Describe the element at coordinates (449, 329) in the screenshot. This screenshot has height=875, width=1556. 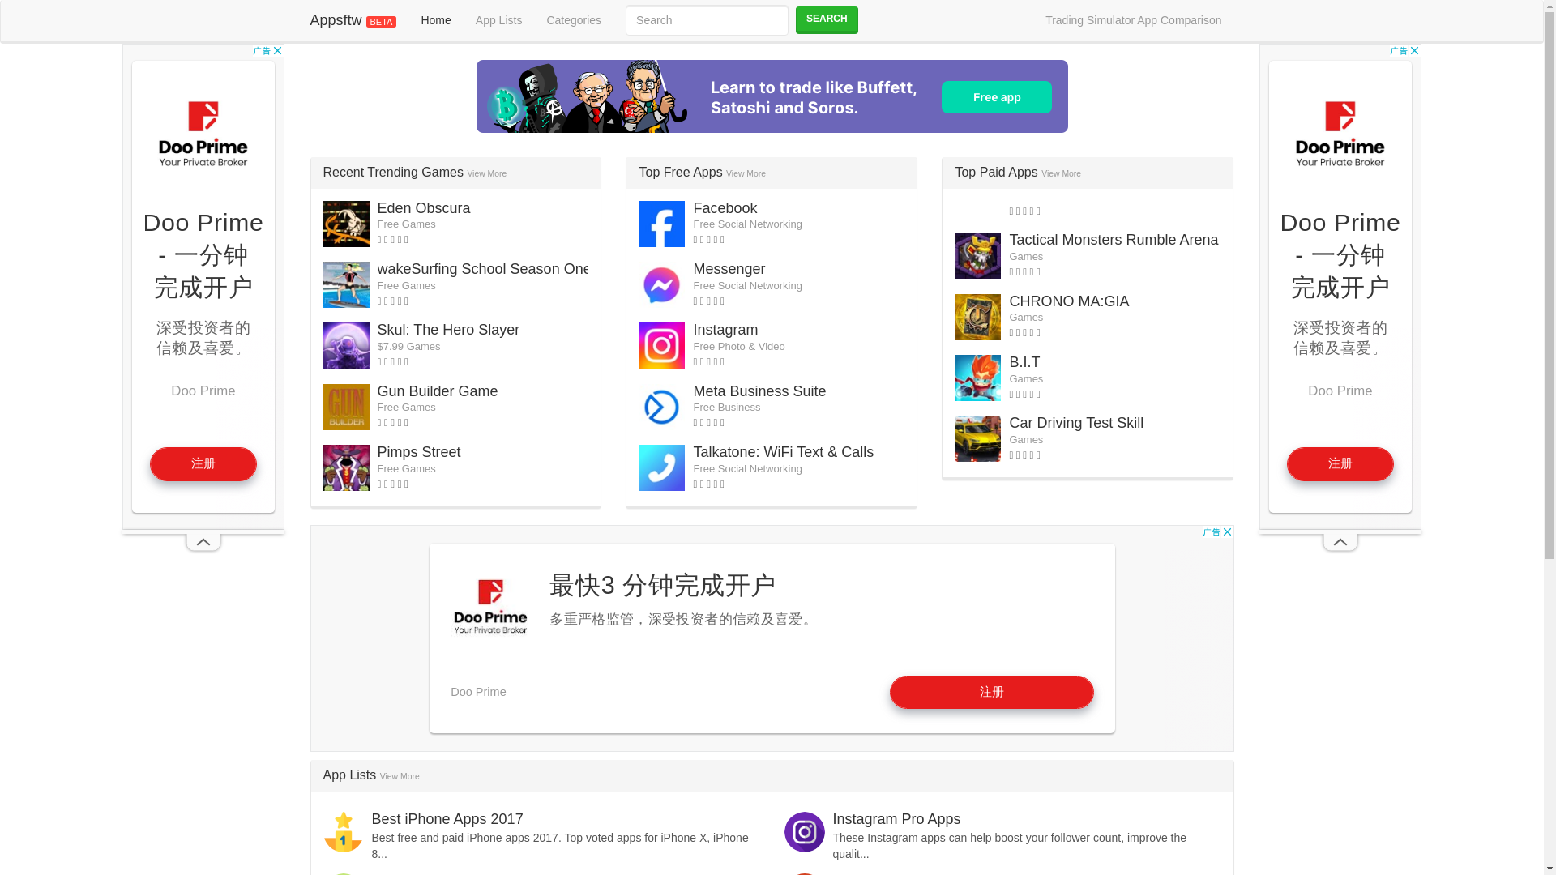
I see `Skul: The Hero Slayer` at that location.